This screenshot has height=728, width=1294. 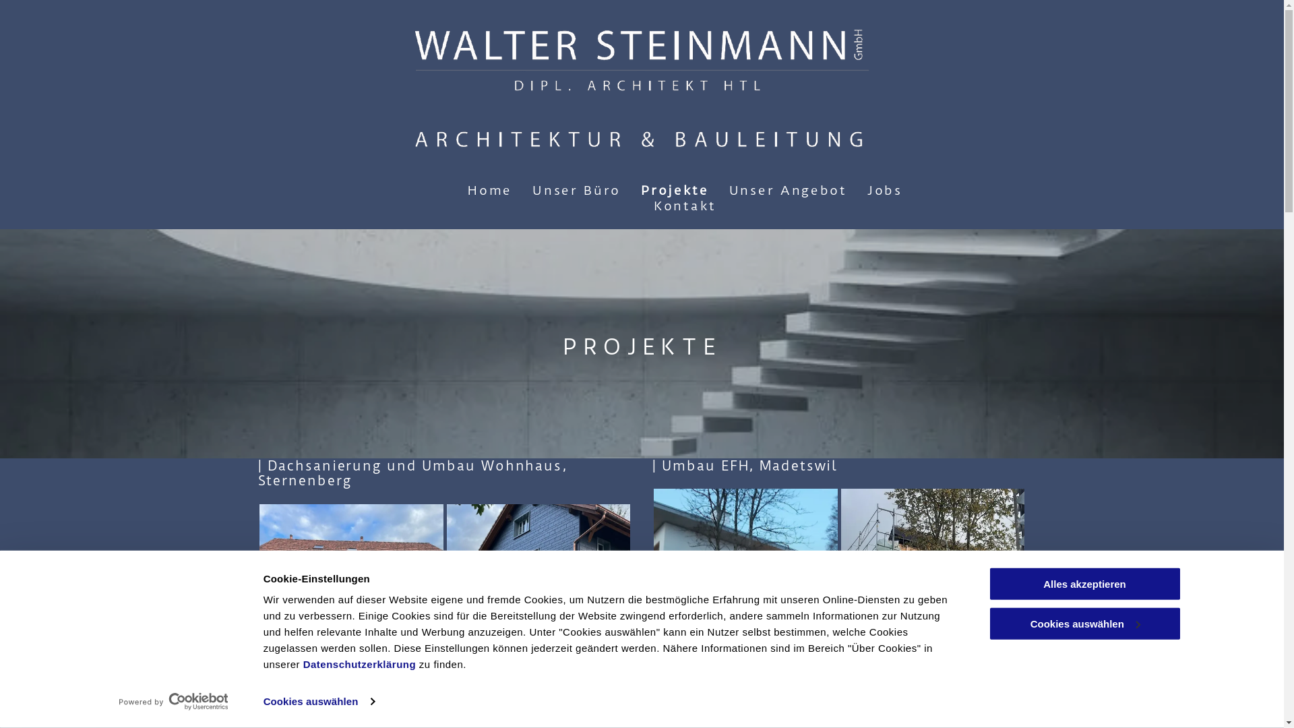 What do you see at coordinates (490, 190) in the screenshot?
I see `Home` at bounding box center [490, 190].